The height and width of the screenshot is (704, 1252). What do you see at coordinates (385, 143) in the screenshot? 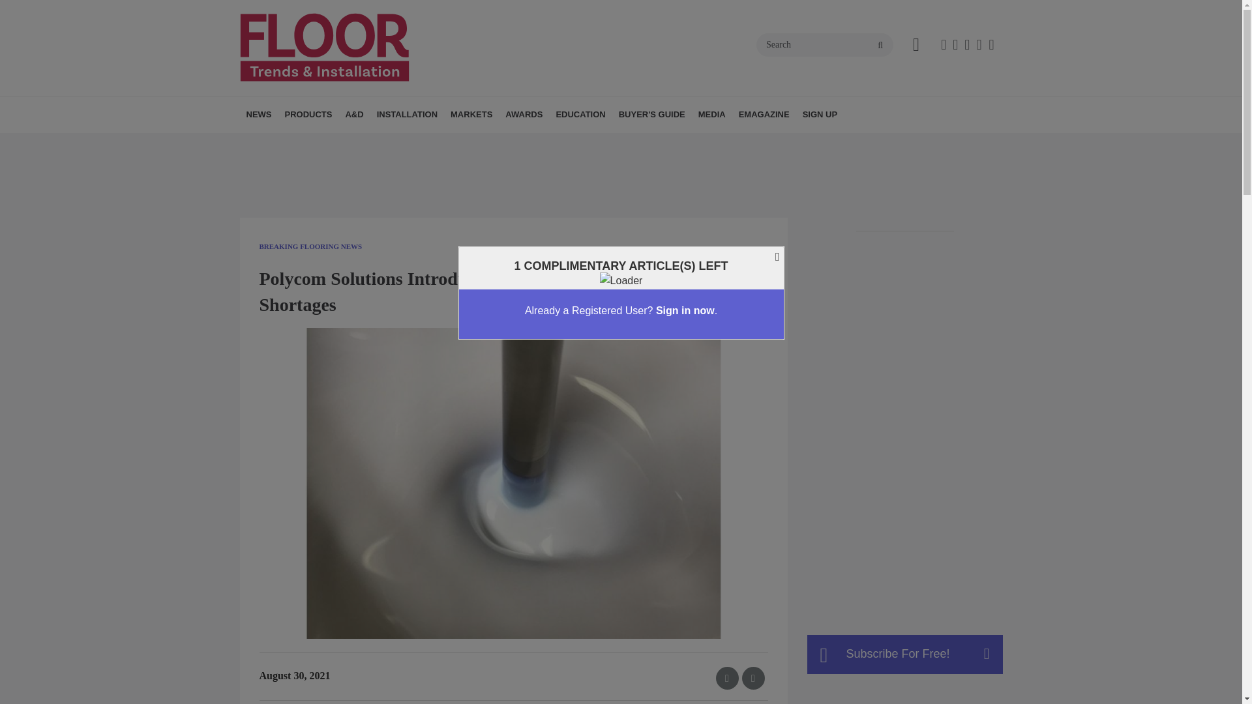
I see `RESILIENT` at bounding box center [385, 143].